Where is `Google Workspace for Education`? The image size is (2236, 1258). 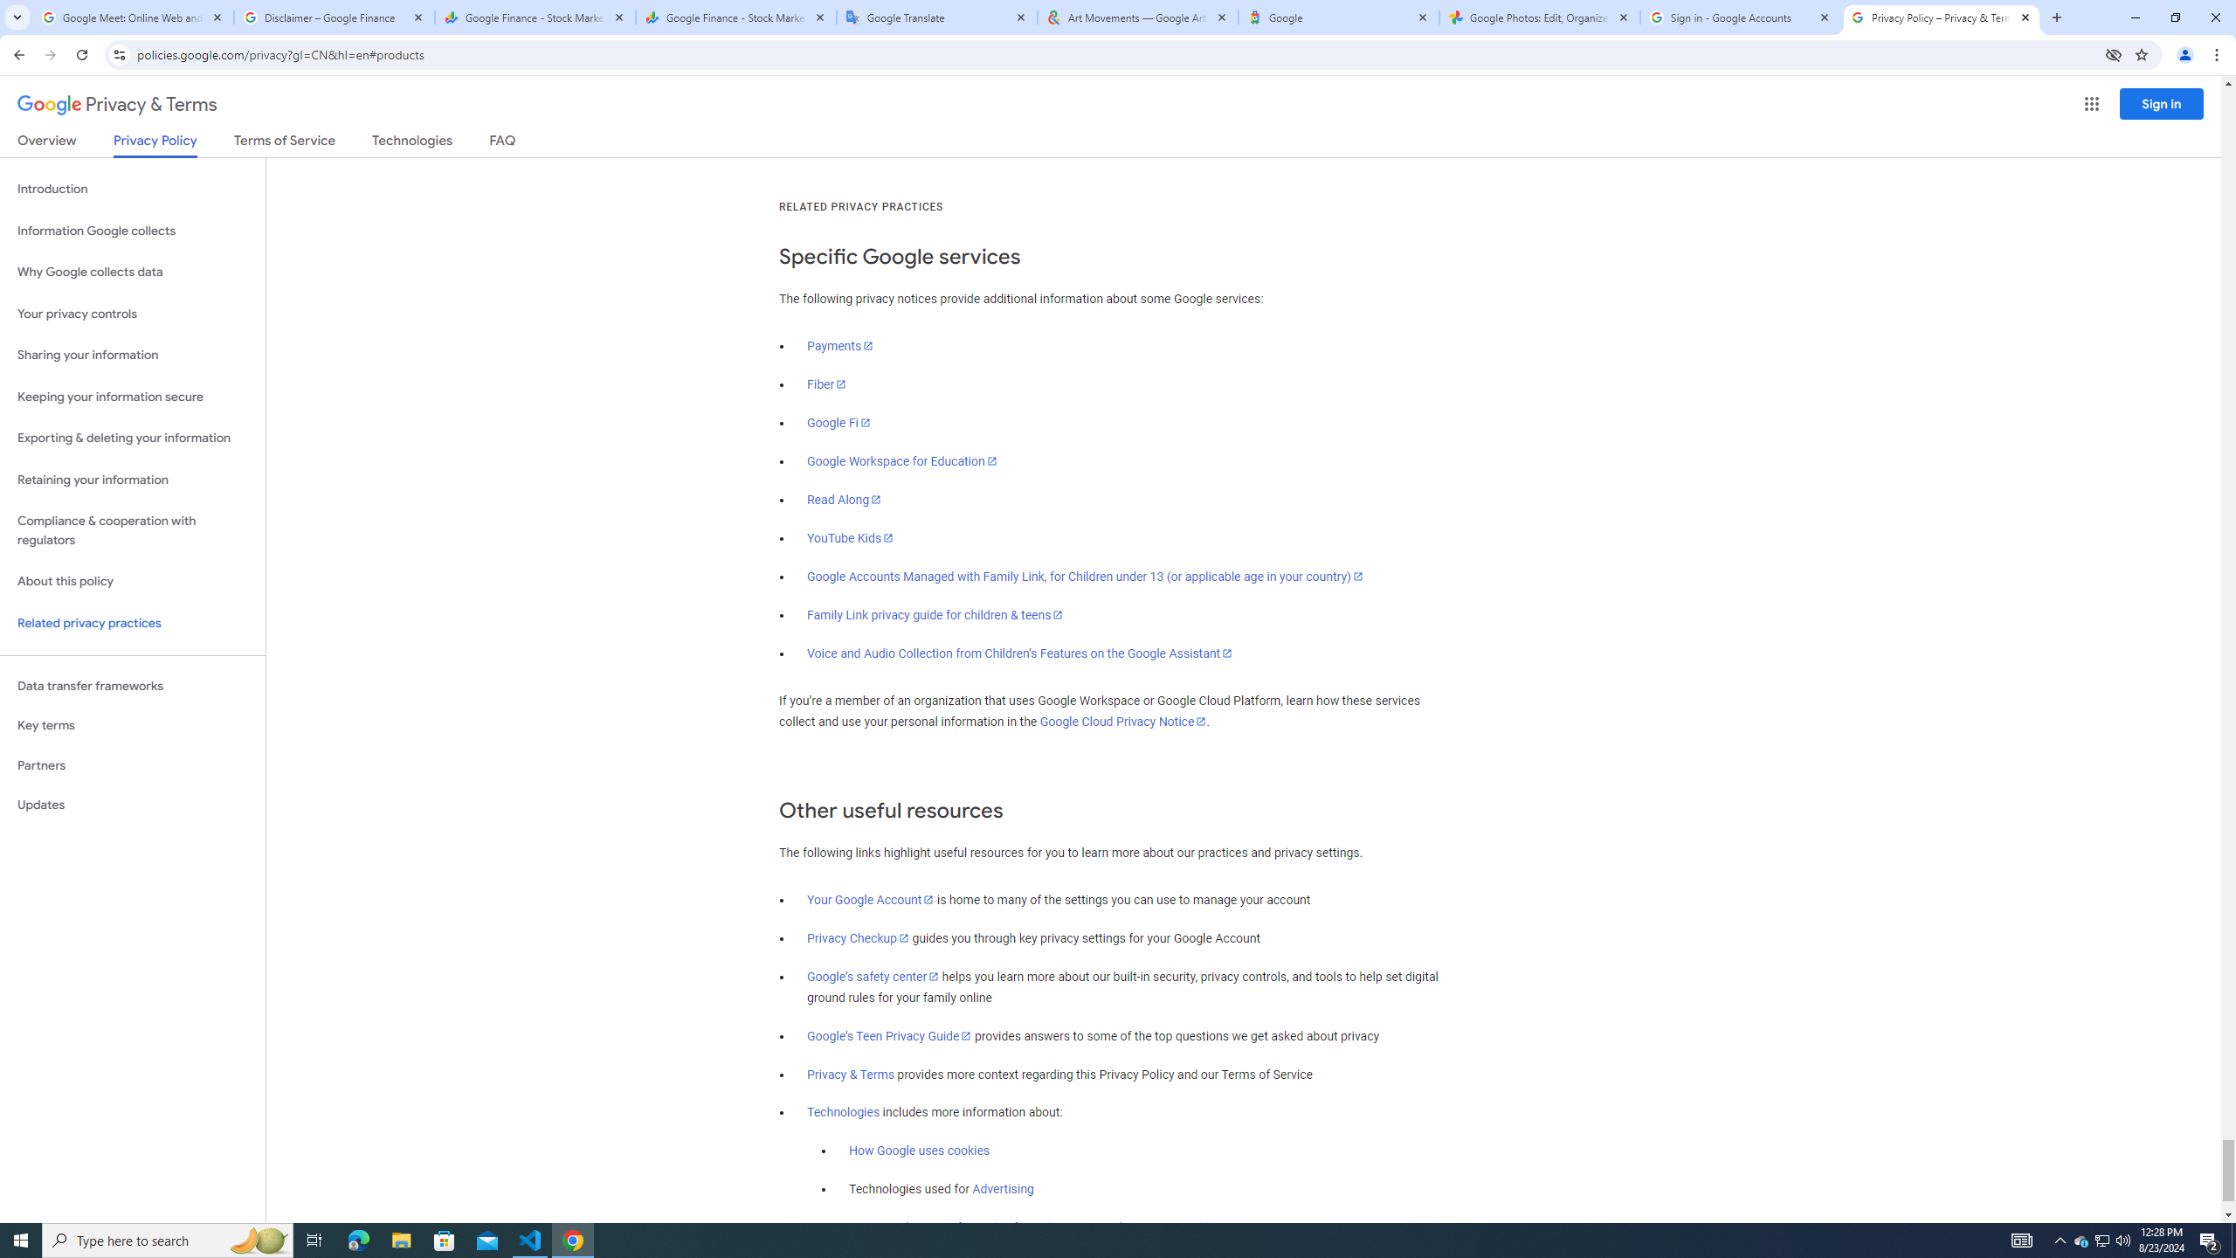
Google Workspace for Education is located at coordinates (901, 461).